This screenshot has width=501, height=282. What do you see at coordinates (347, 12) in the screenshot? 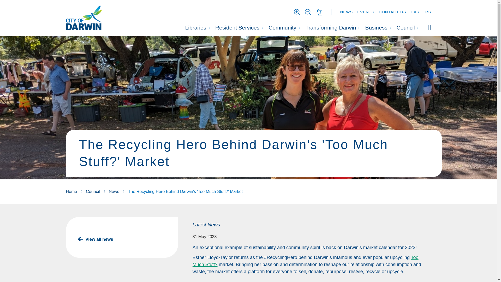
I see `NEWS` at bounding box center [347, 12].